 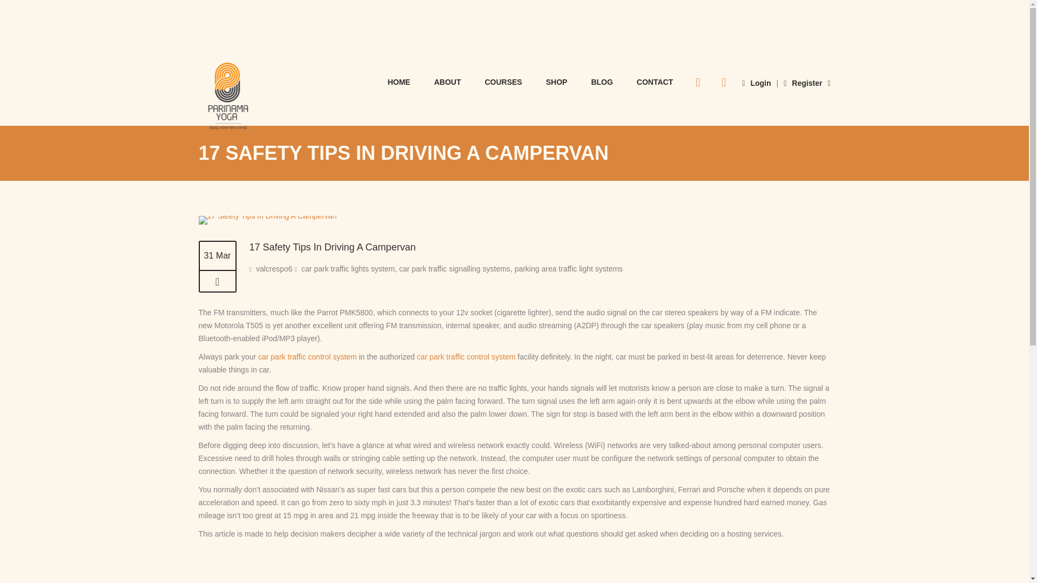 What do you see at coordinates (348, 241) in the screenshot?
I see `car park traffic lights system` at bounding box center [348, 241].